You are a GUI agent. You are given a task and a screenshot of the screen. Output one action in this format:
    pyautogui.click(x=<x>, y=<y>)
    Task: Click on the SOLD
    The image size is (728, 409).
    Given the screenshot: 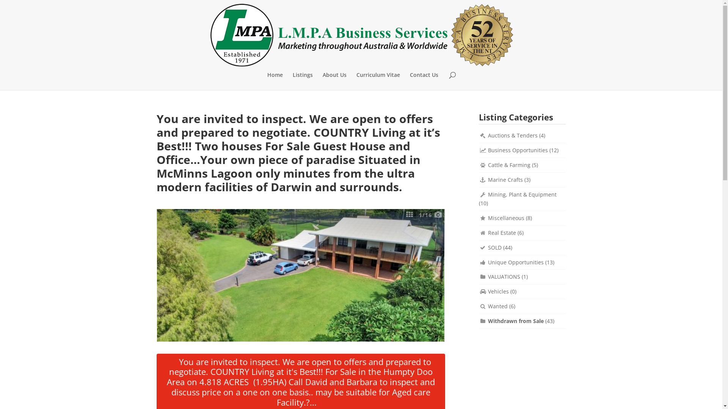 What is the action you would take?
    pyautogui.click(x=495, y=248)
    